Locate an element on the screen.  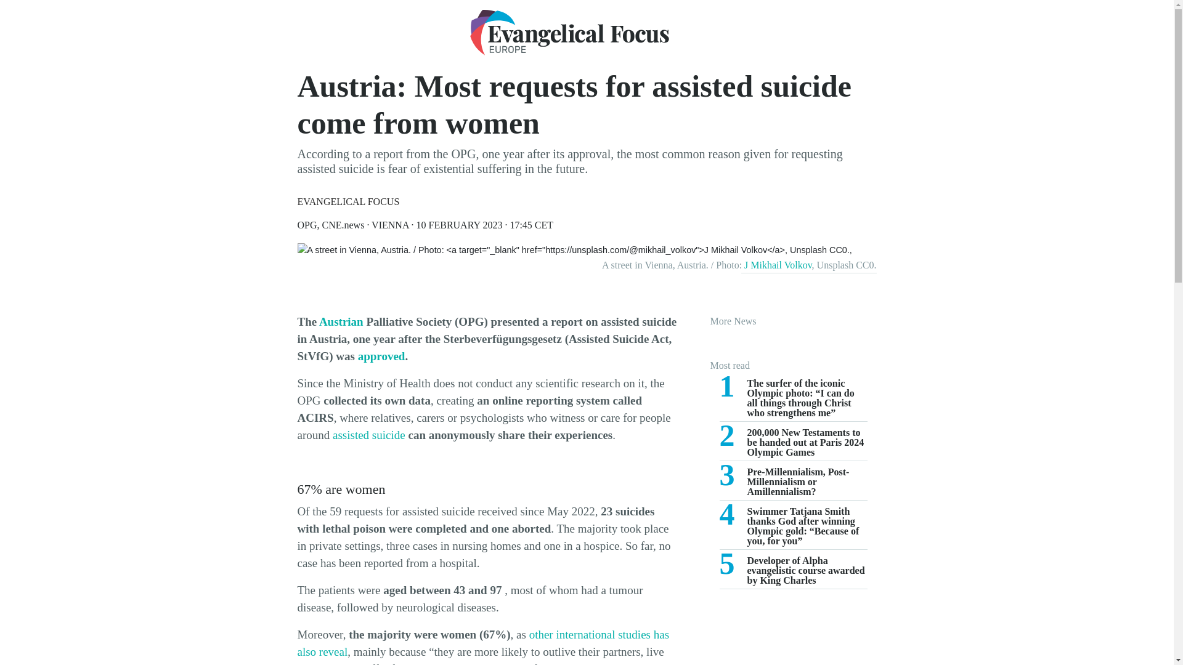
Evangelical Focus is located at coordinates (778, 265).